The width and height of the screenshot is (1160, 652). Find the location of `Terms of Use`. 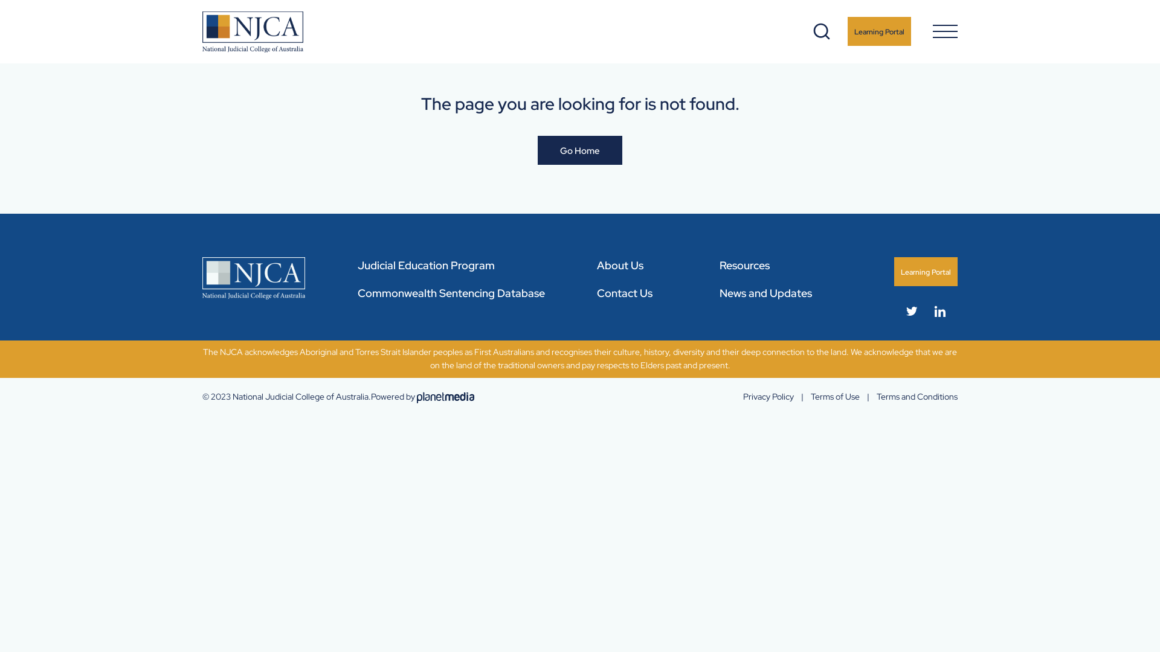

Terms of Use is located at coordinates (835, 397).